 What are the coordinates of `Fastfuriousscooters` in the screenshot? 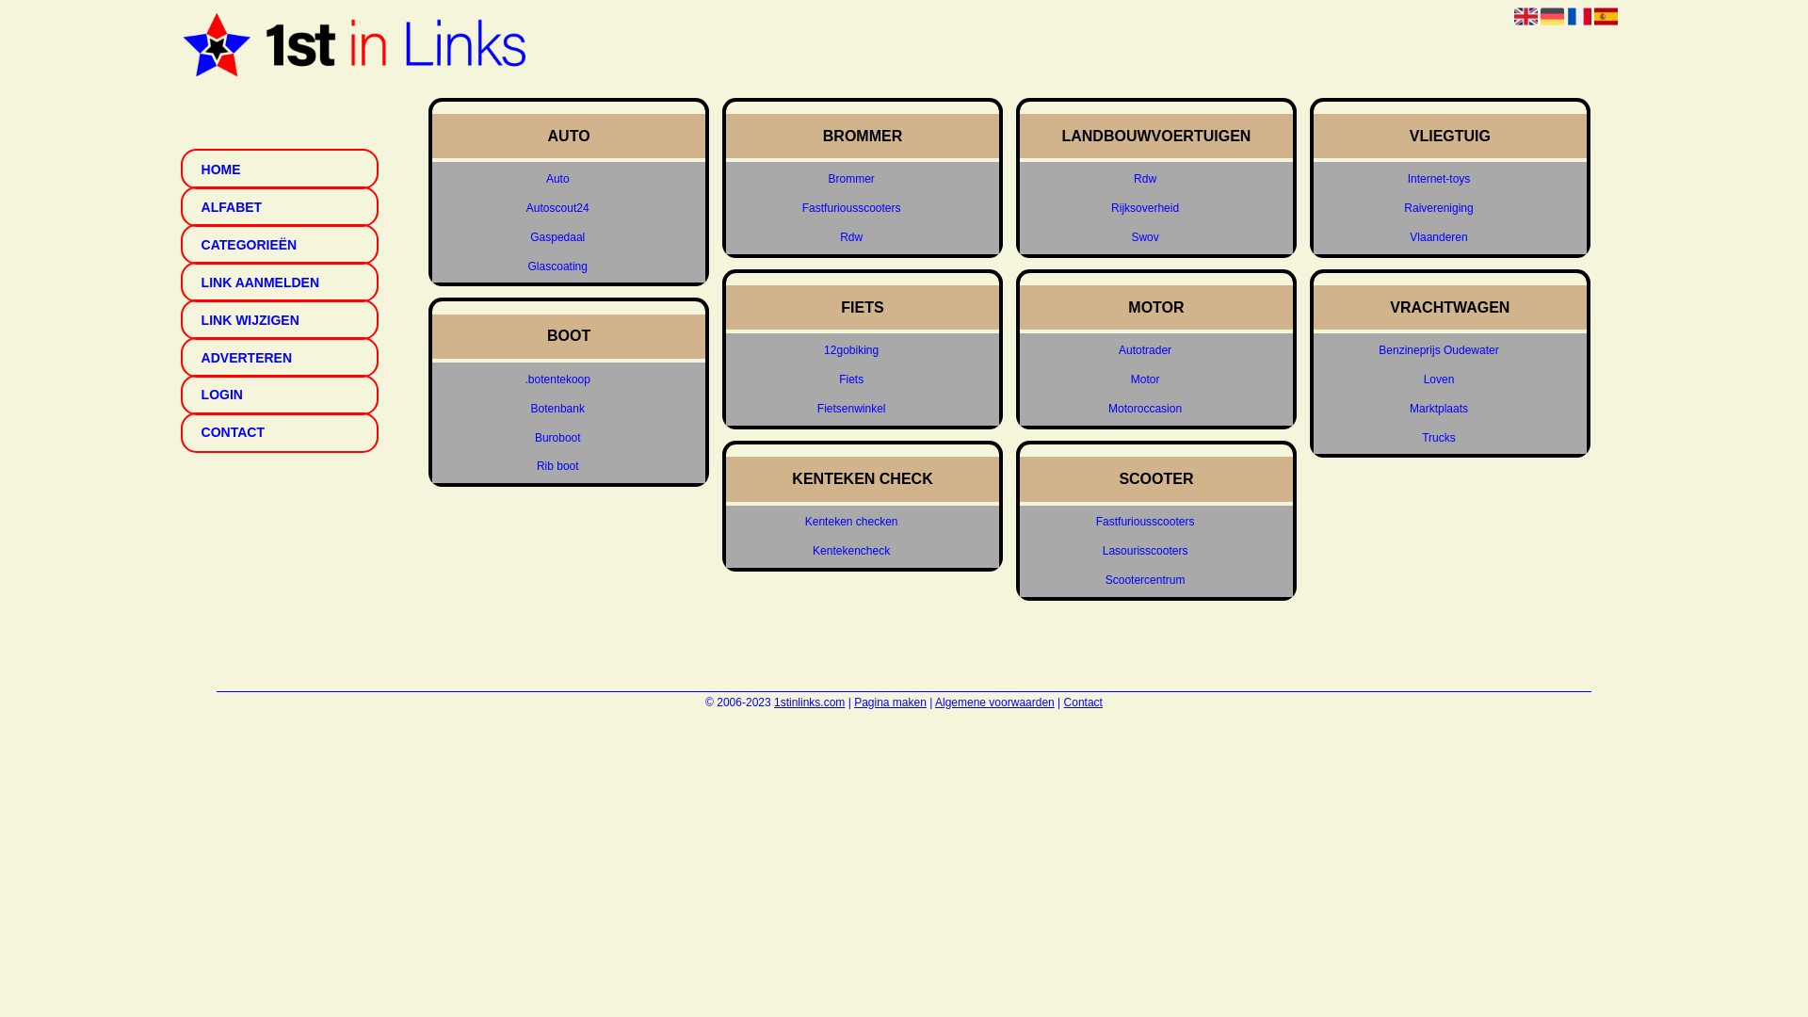 It's located at (851, 209).